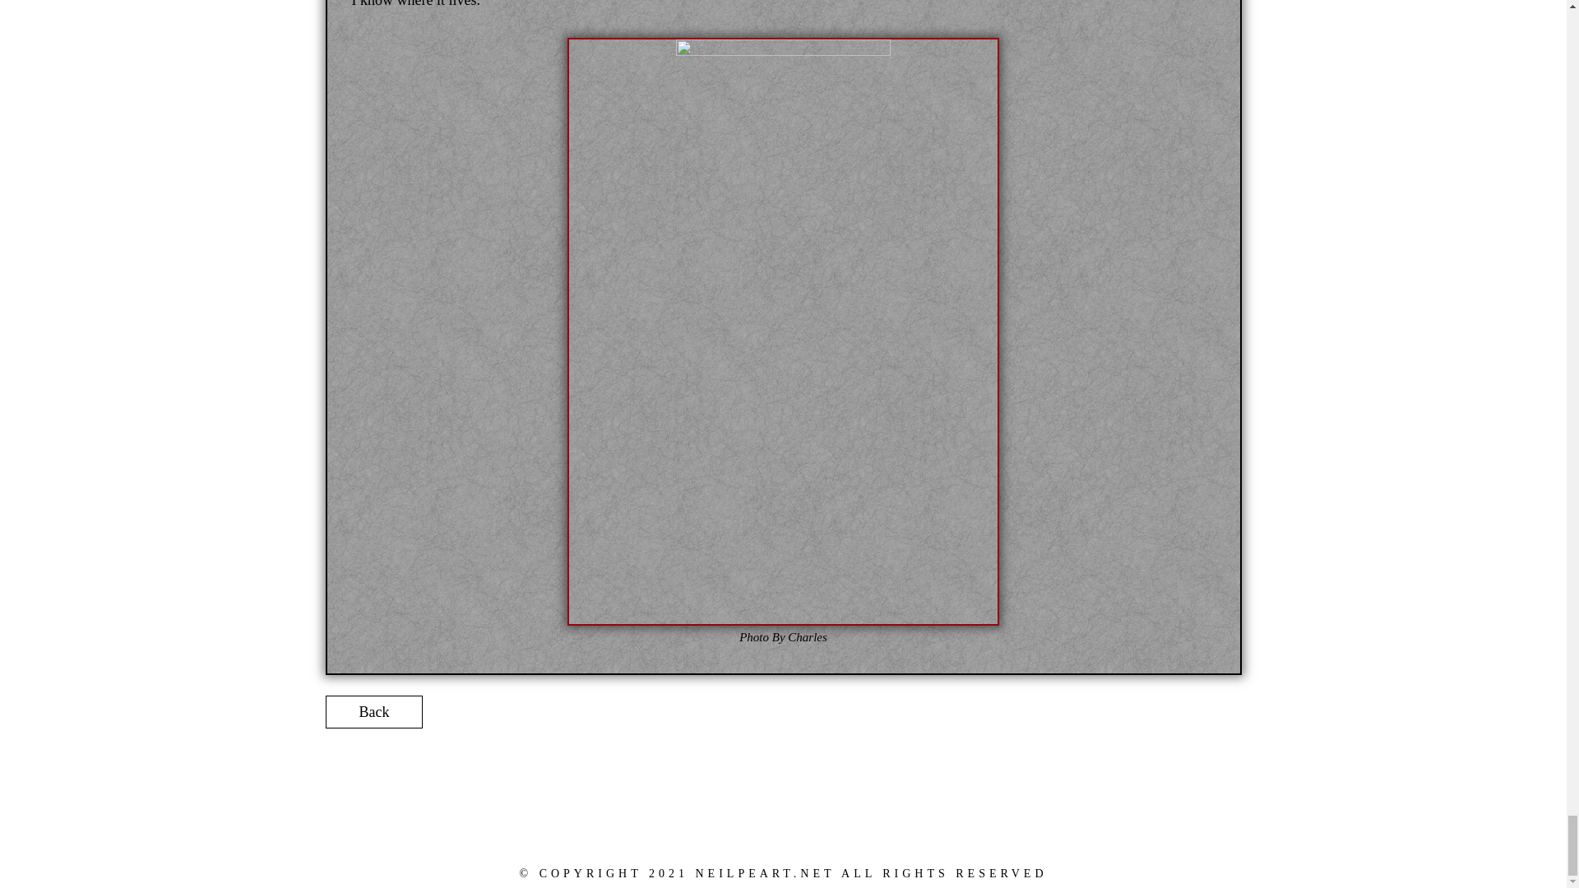  Describe the element at coordinates (373, 711) in the screenshot. I see `Back` at that location.